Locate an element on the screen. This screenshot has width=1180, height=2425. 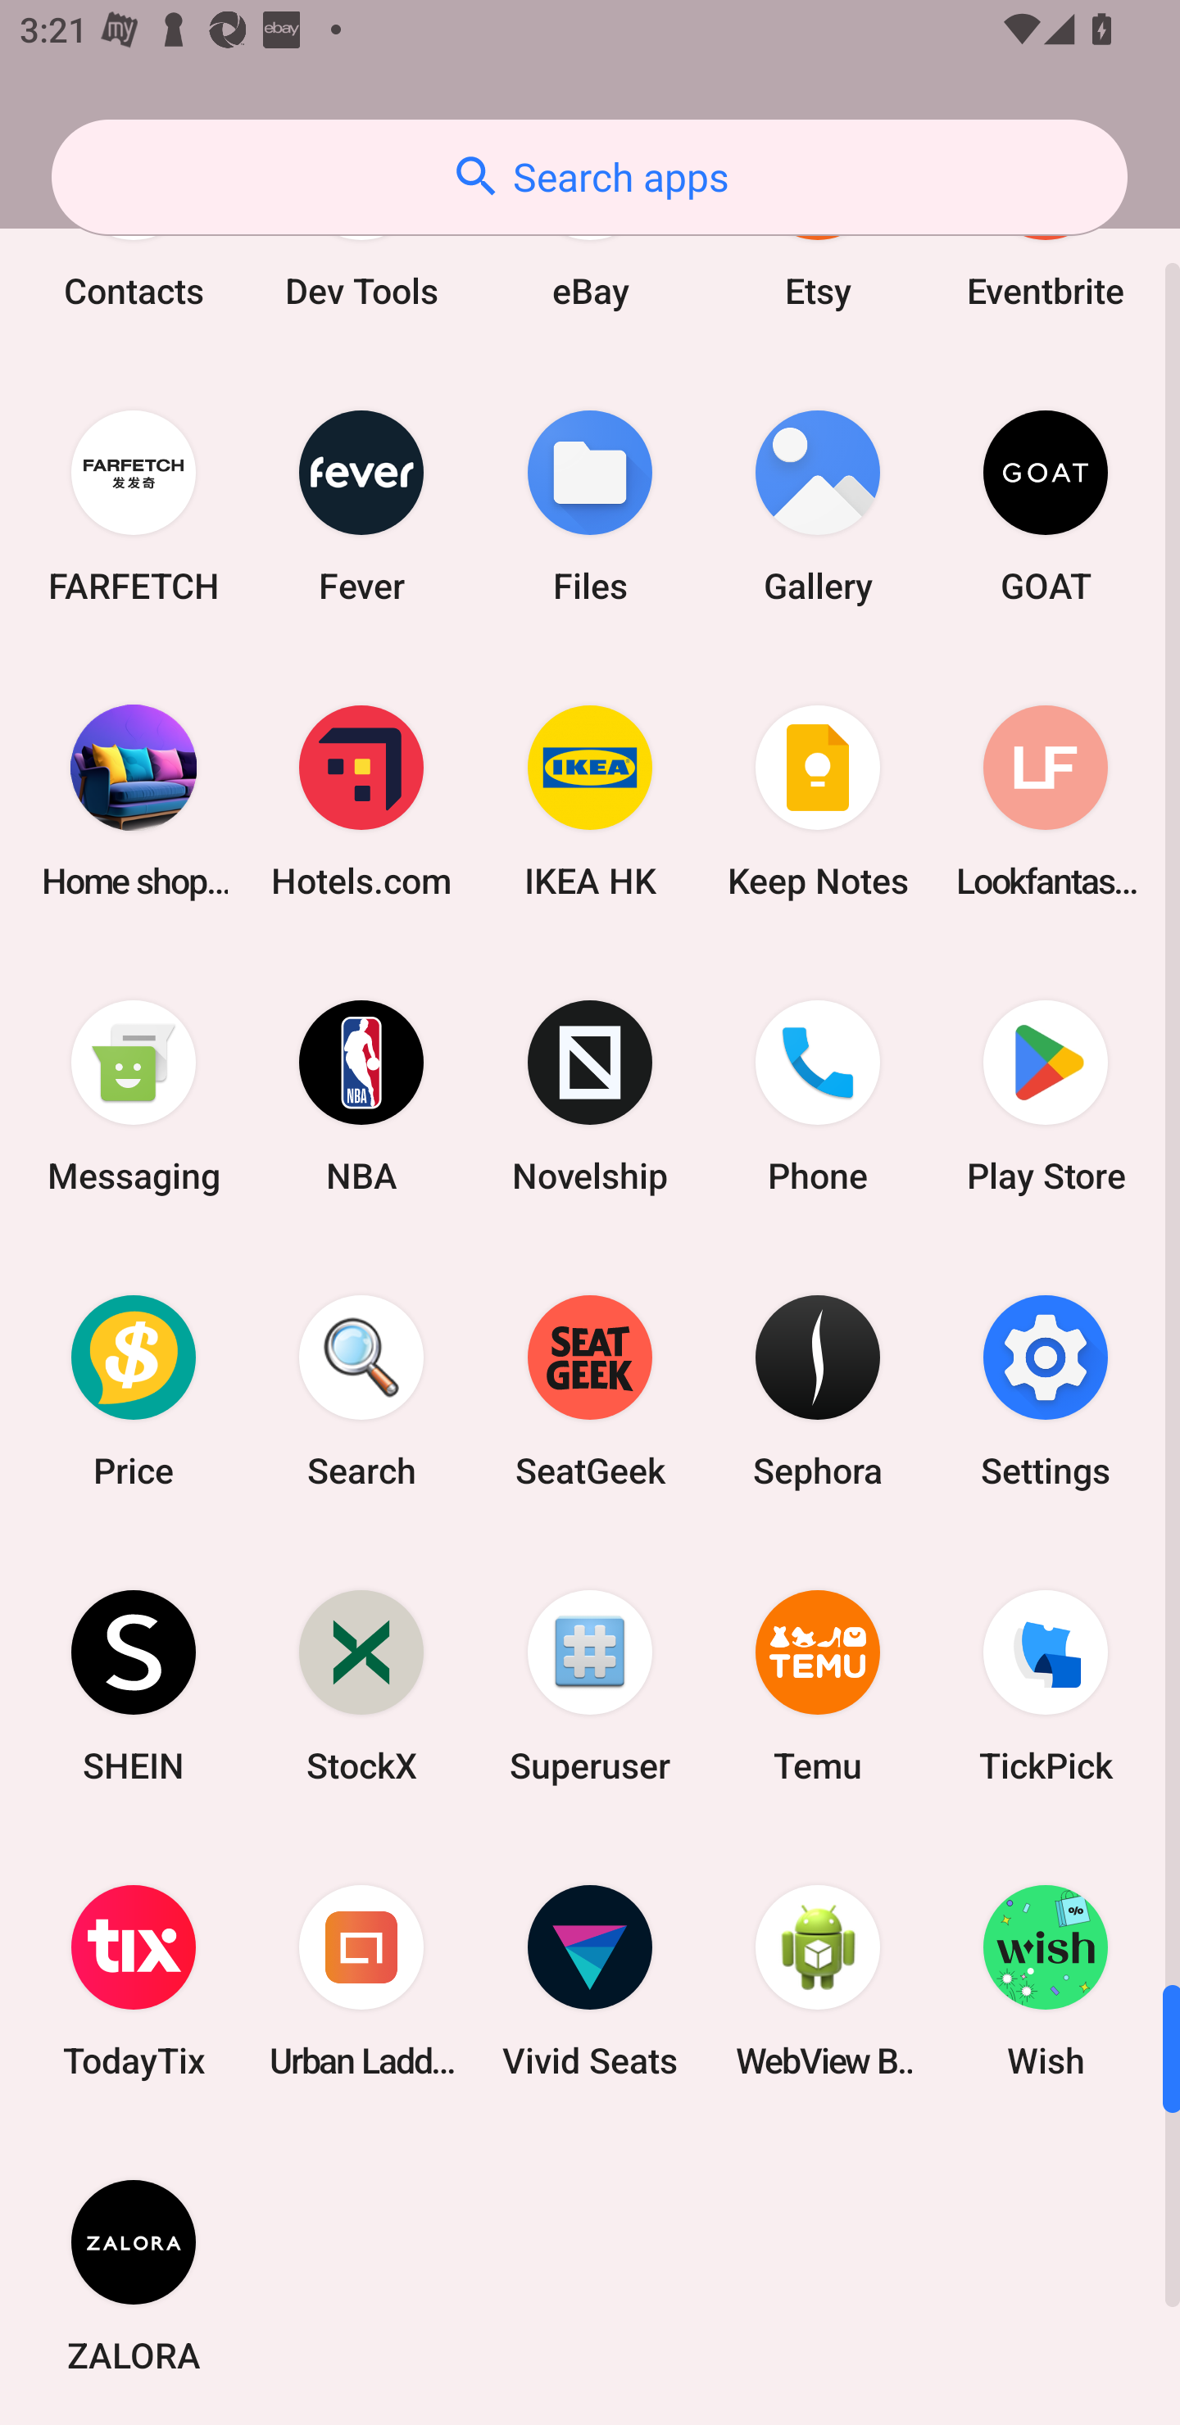
Sephora is located at coordinates (818, 1390).